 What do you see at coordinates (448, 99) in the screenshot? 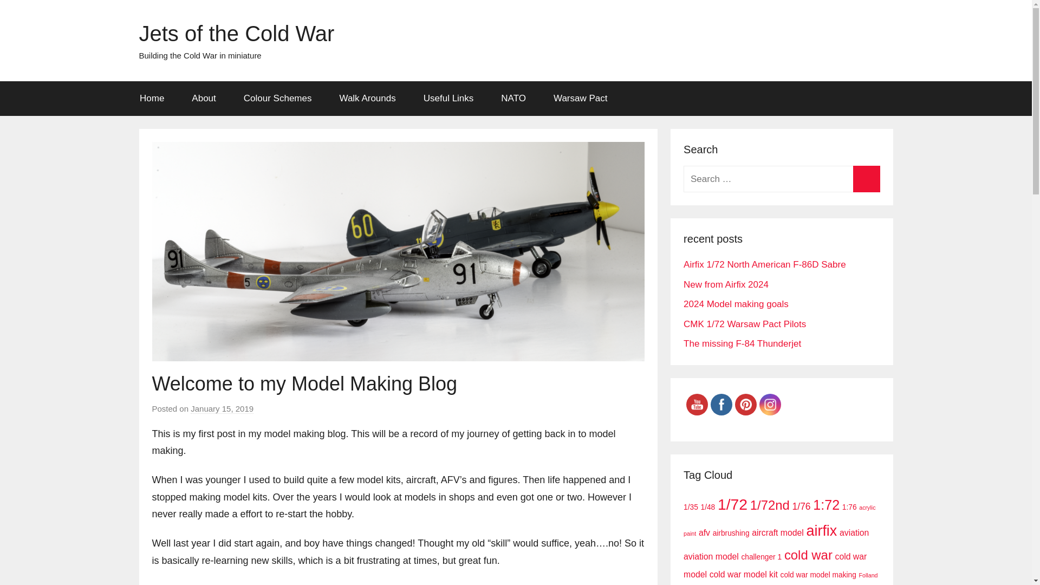
I see `Useful Links` at bounding box center [448, 99].